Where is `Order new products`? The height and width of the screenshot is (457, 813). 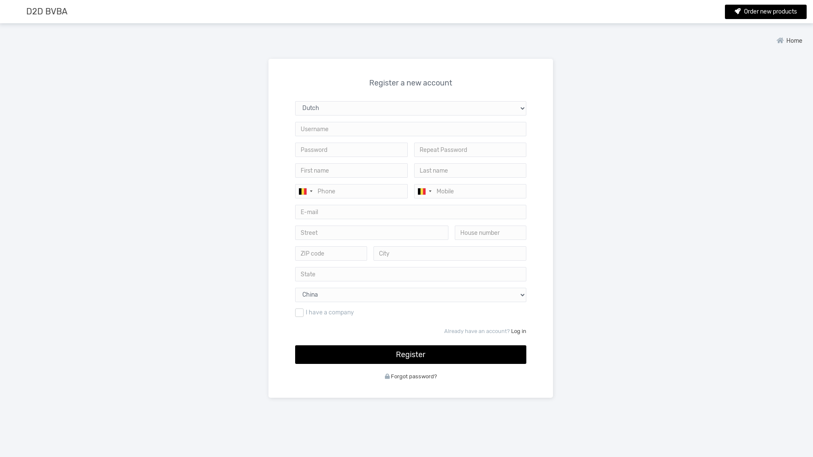 Order new products is located at coordinates (766, 12).